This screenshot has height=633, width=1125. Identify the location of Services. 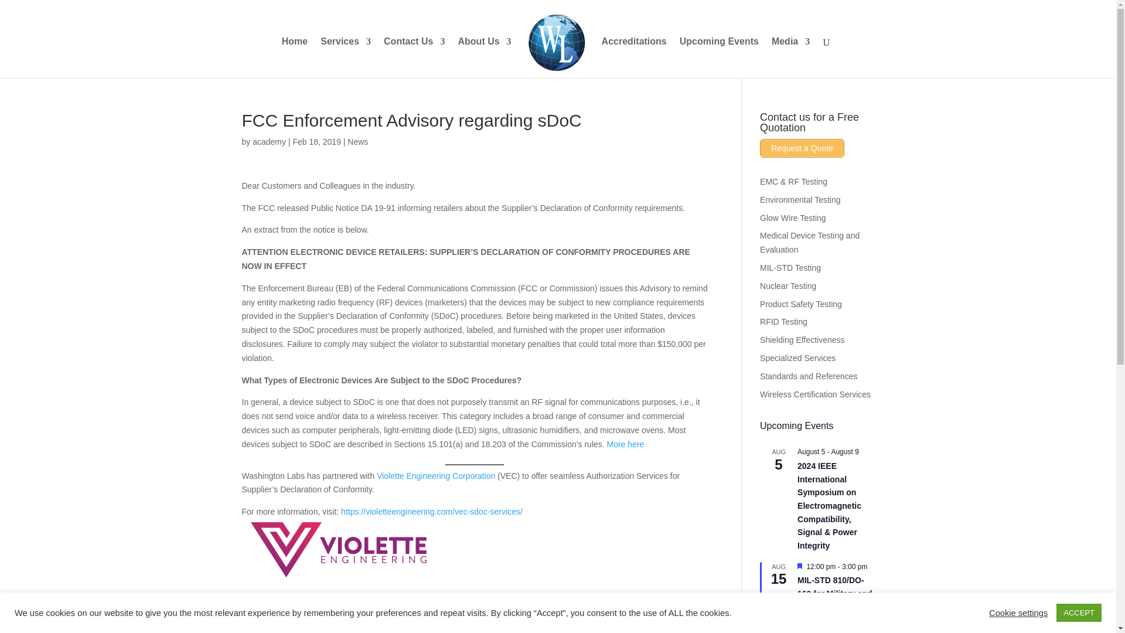
(346, 57).